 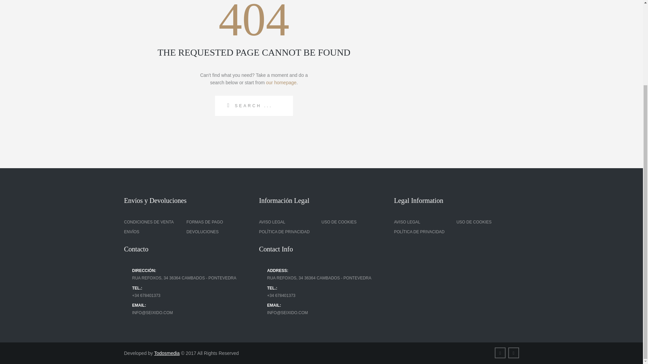 What do you see at coordinates (225, 105) in the screenshot?
I see `Start search` at bounding box center [225, 105].